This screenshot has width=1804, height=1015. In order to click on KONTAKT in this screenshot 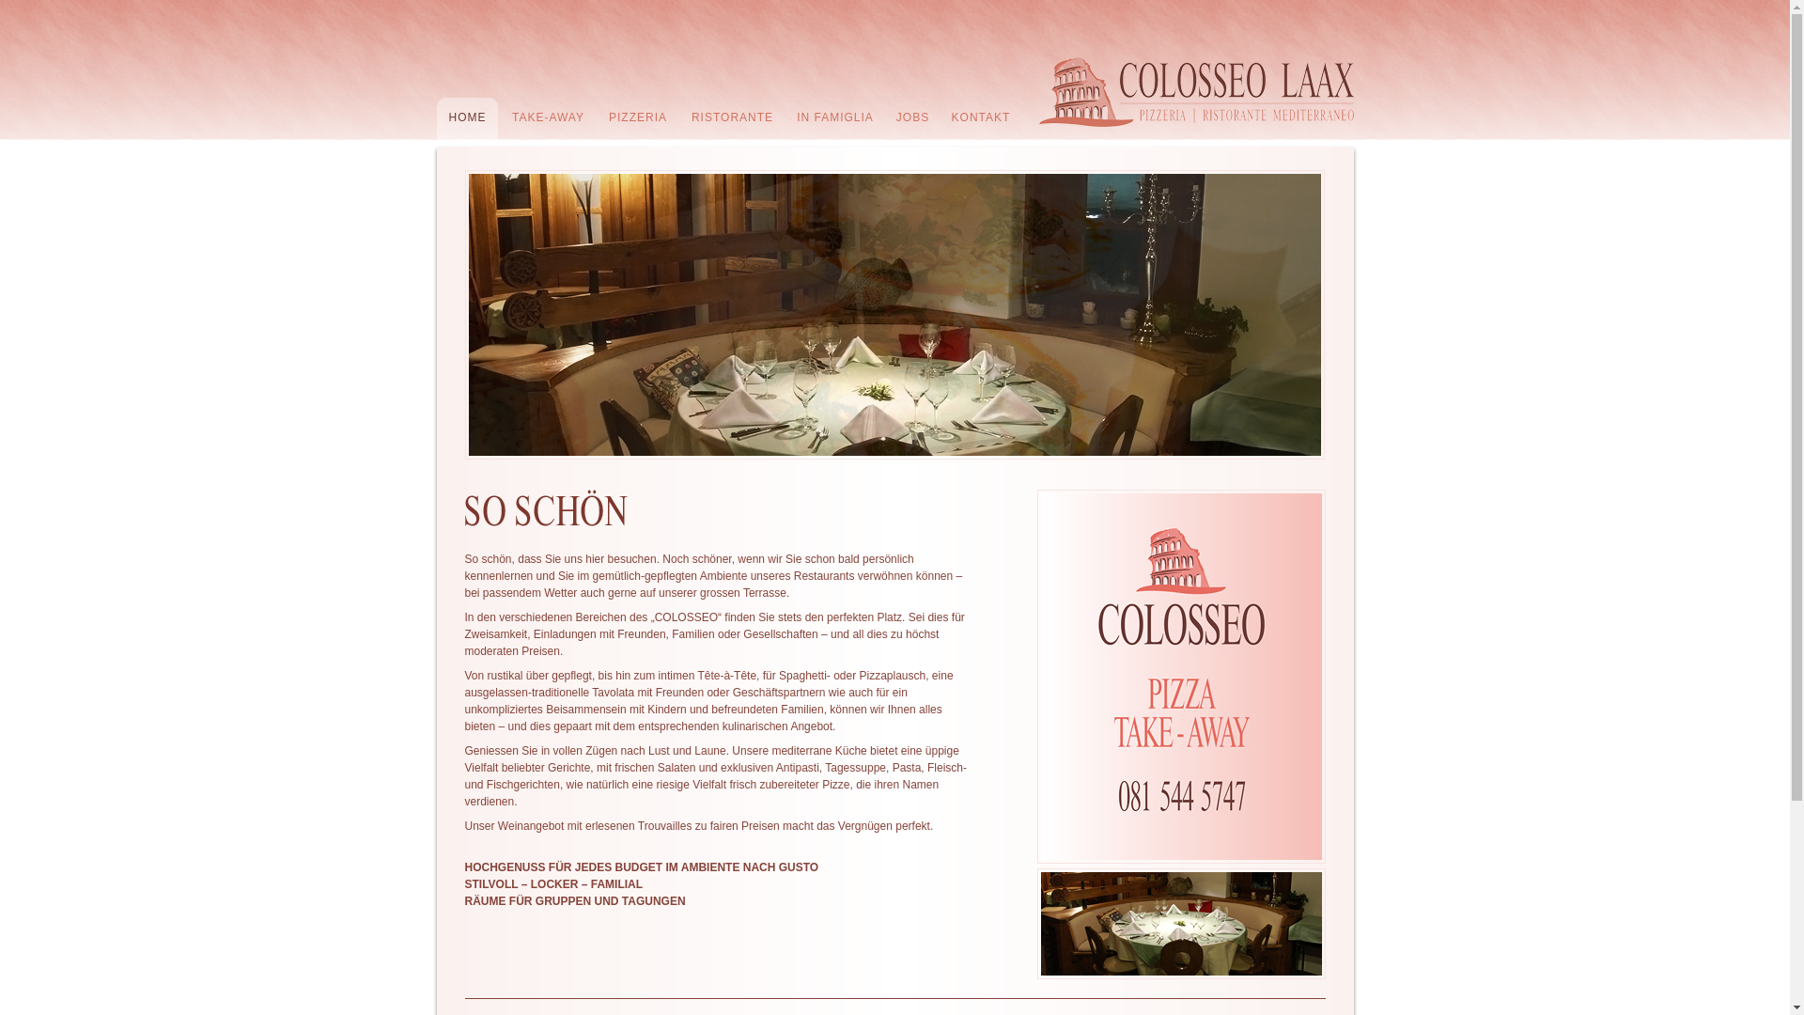, I will do `click(975, 118)`.